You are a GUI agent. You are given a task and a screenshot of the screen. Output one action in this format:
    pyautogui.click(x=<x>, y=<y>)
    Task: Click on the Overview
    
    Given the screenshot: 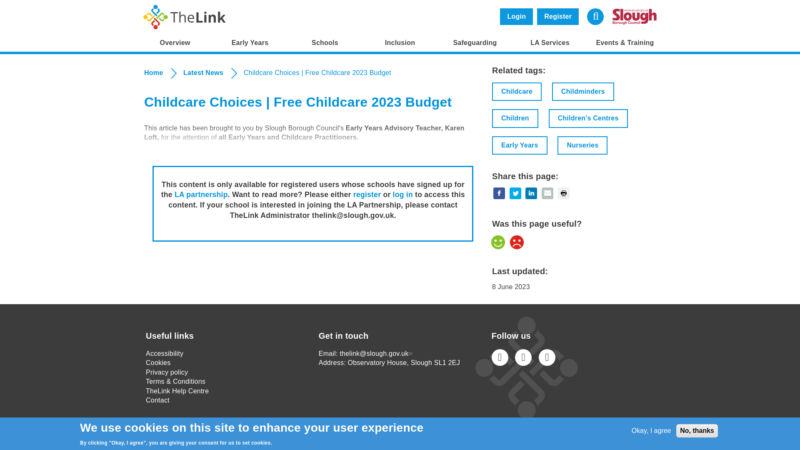 What is the action you would take?
    pyautogui.click(x=175, y=43)
    